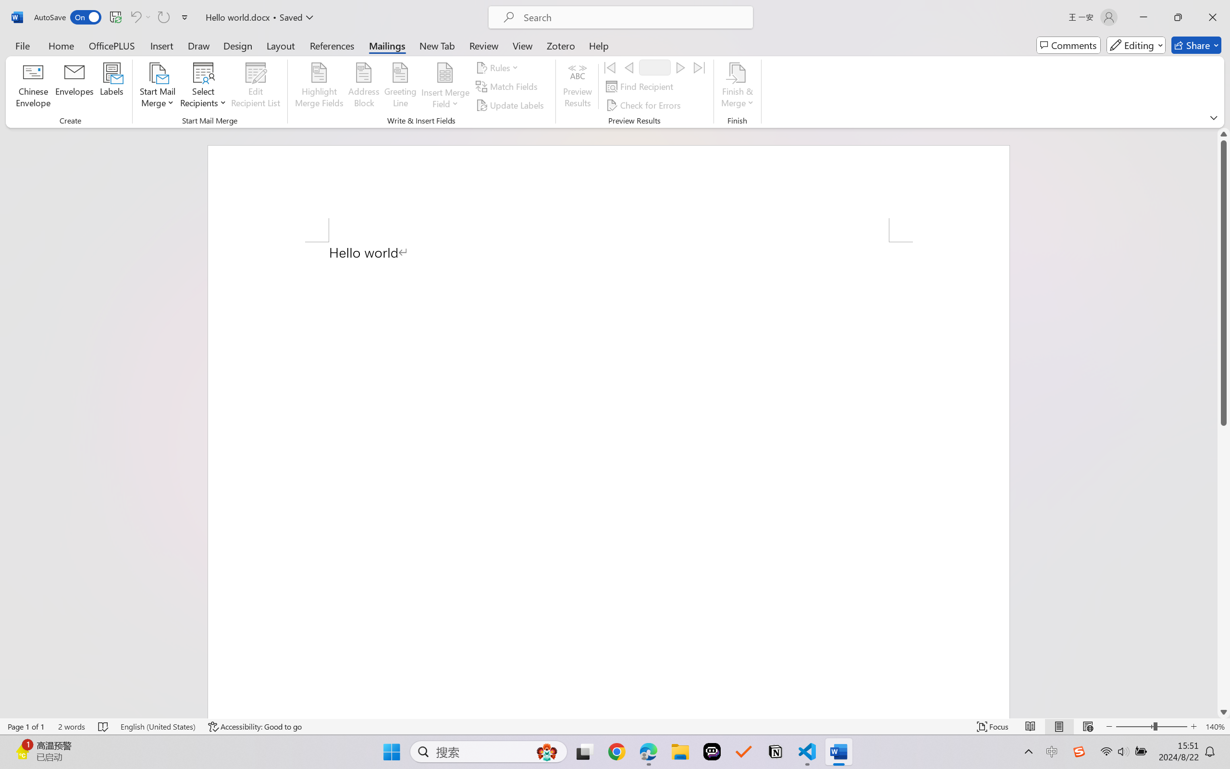 This screenshot has height=769, width=1230. What do you see at coordinates (111, 45) in the screenshot?
I see `OfficePLUS` at bounding box center [111, 45].